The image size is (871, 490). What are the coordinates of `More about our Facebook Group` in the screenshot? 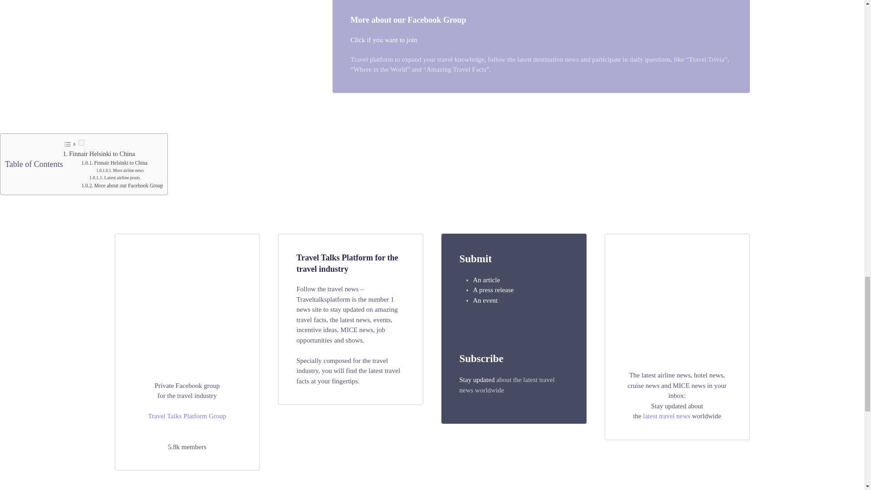 It's located at (129, 185).